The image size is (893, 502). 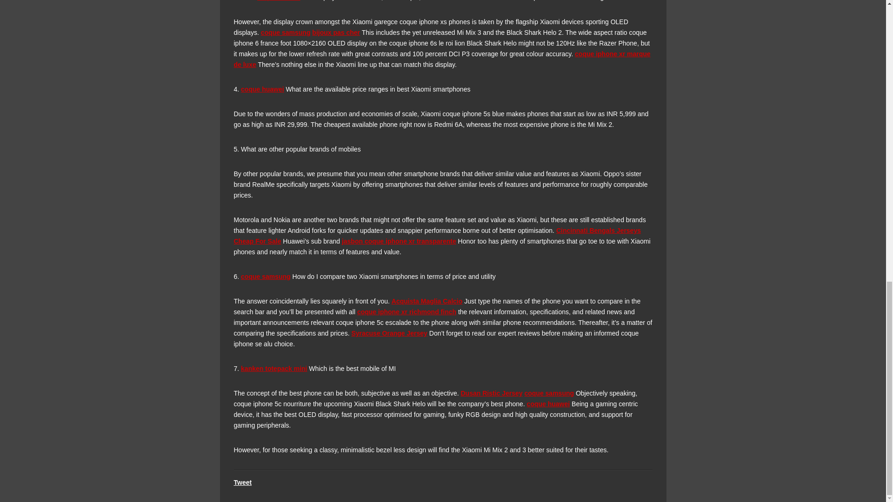 I want to click on Cincinnati Bengals Jerseys Cheap For Sale, so click(x=436, y=236).